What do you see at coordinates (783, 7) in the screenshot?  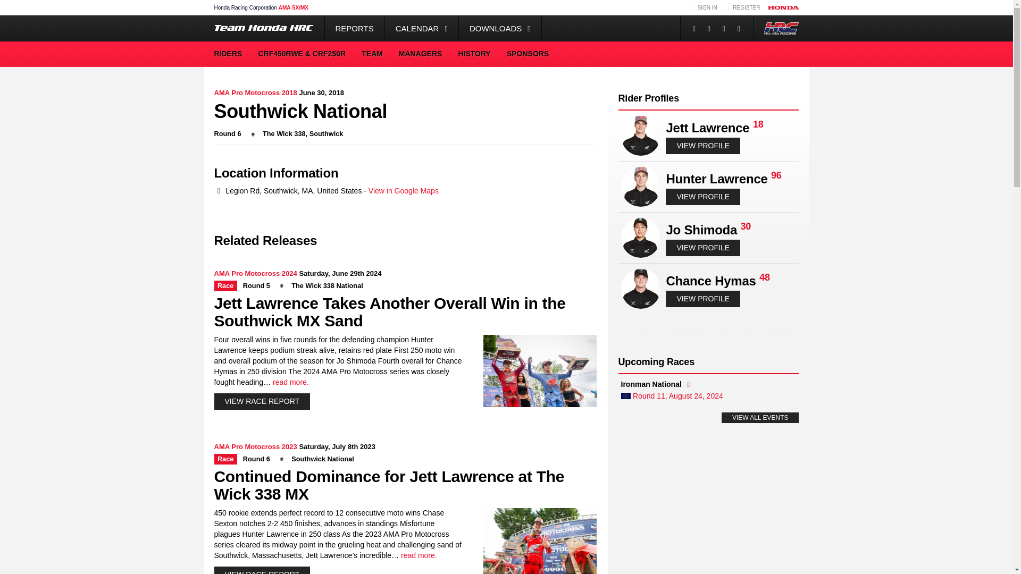 I see `HONDA` at bounding box center [783, 7].